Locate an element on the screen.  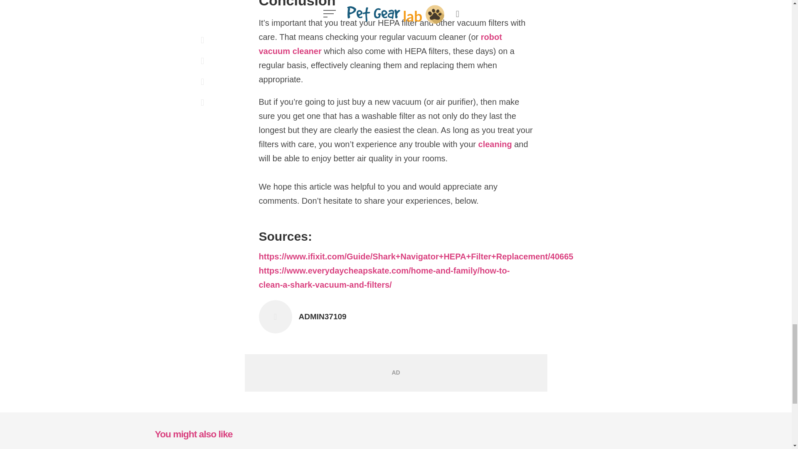
robot vacuum cleaner is located at coordinates (323, 317).